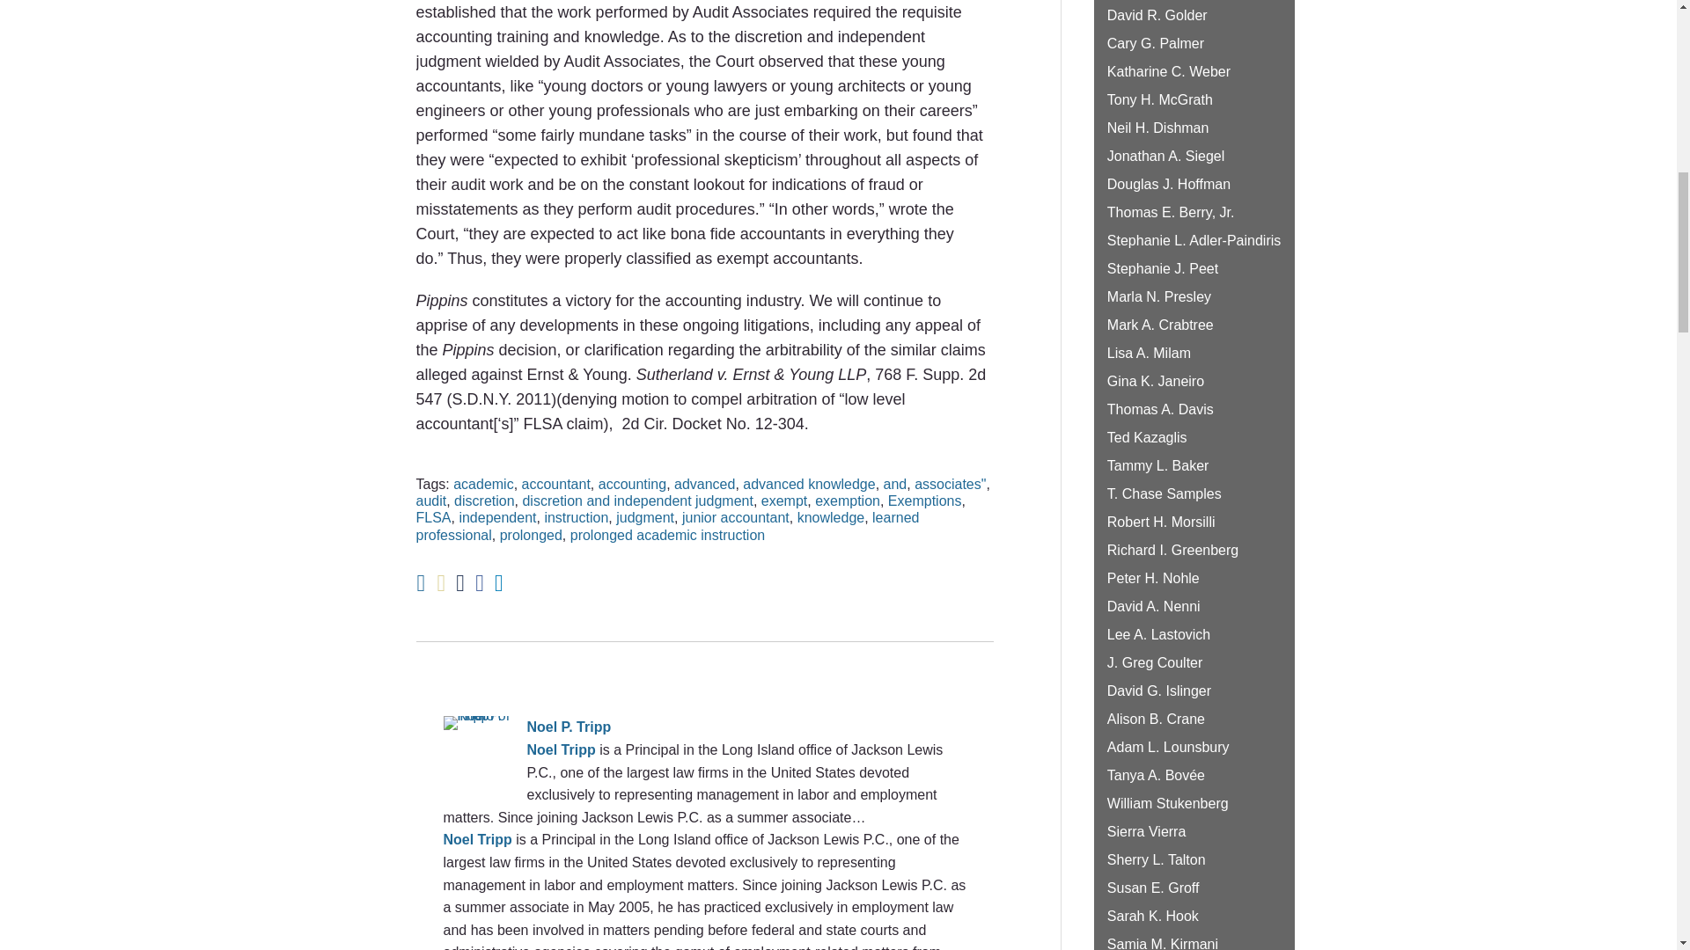  What do you see at coordinates (496, 517) in the screenshot?
I see `independent` at bounding box center [496, 517].